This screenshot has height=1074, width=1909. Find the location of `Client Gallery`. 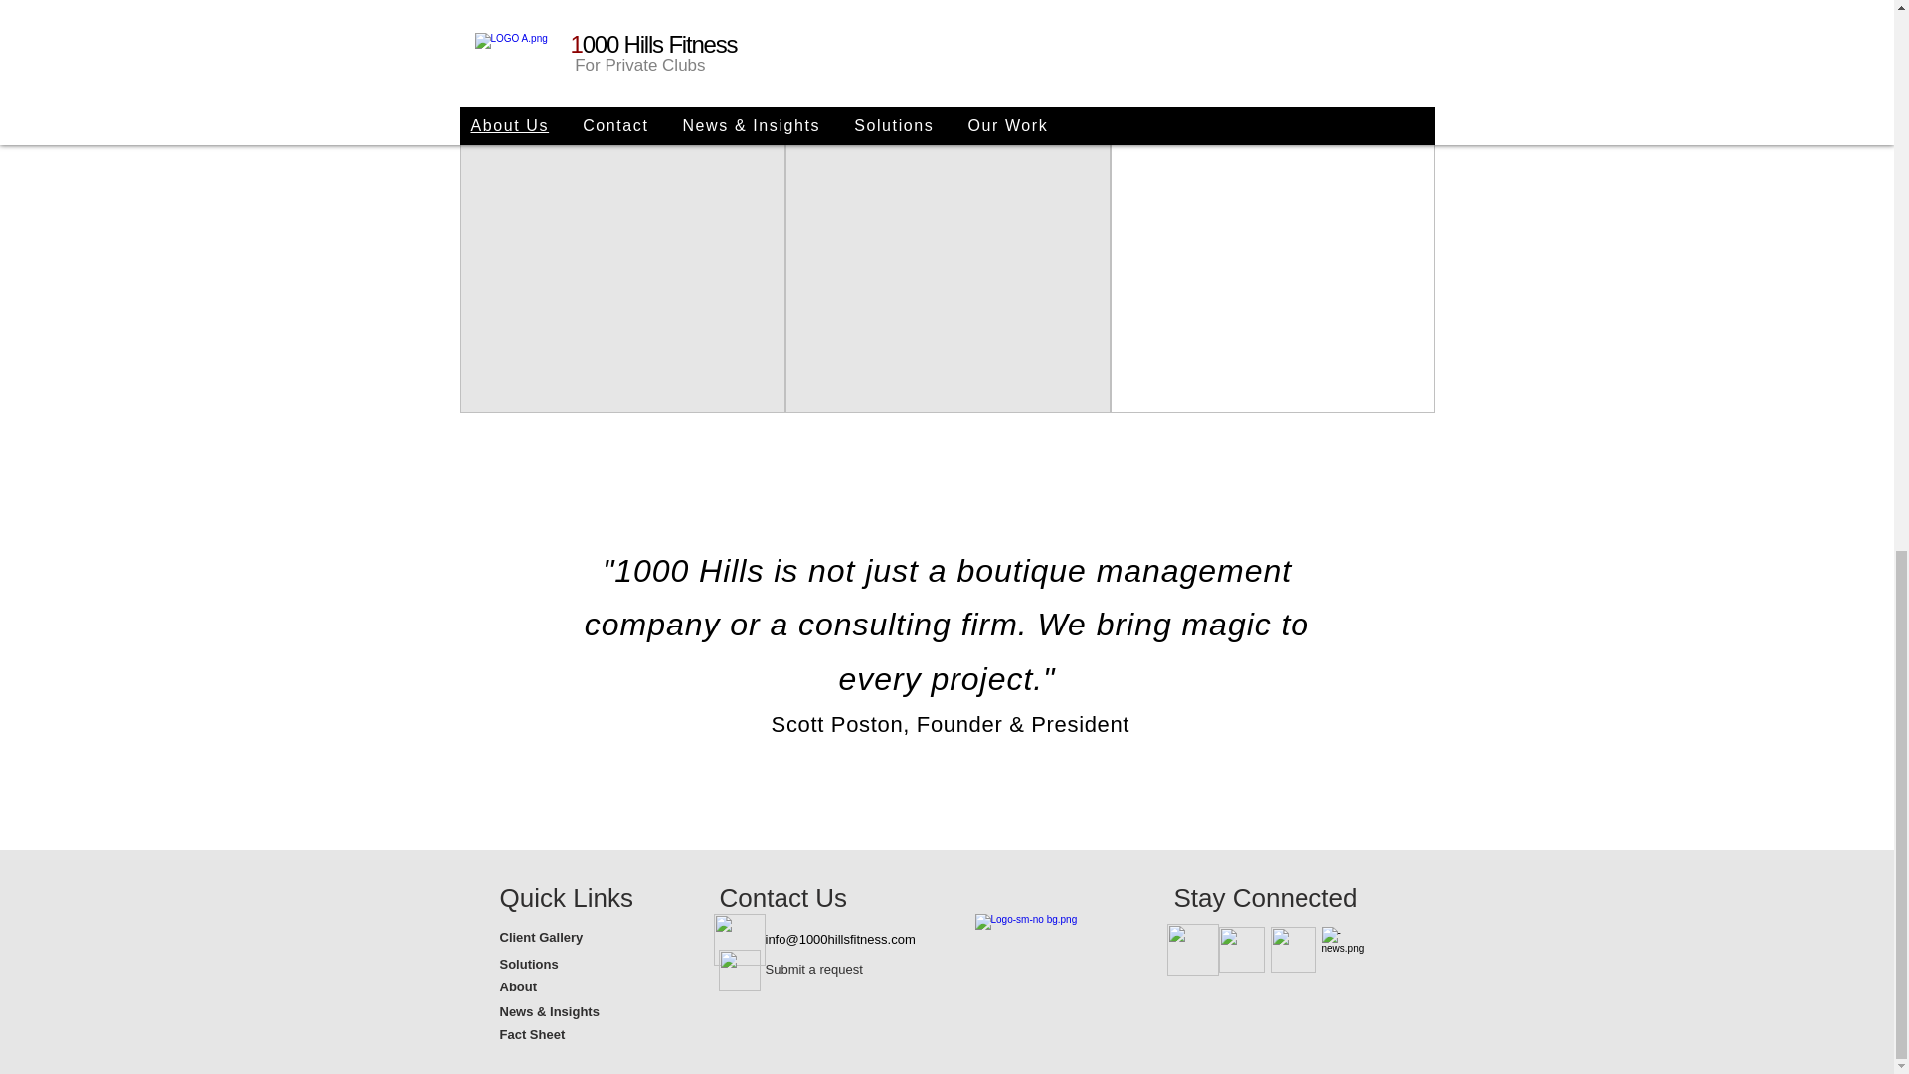

Client Gallery is located at coordinates (569, 938).